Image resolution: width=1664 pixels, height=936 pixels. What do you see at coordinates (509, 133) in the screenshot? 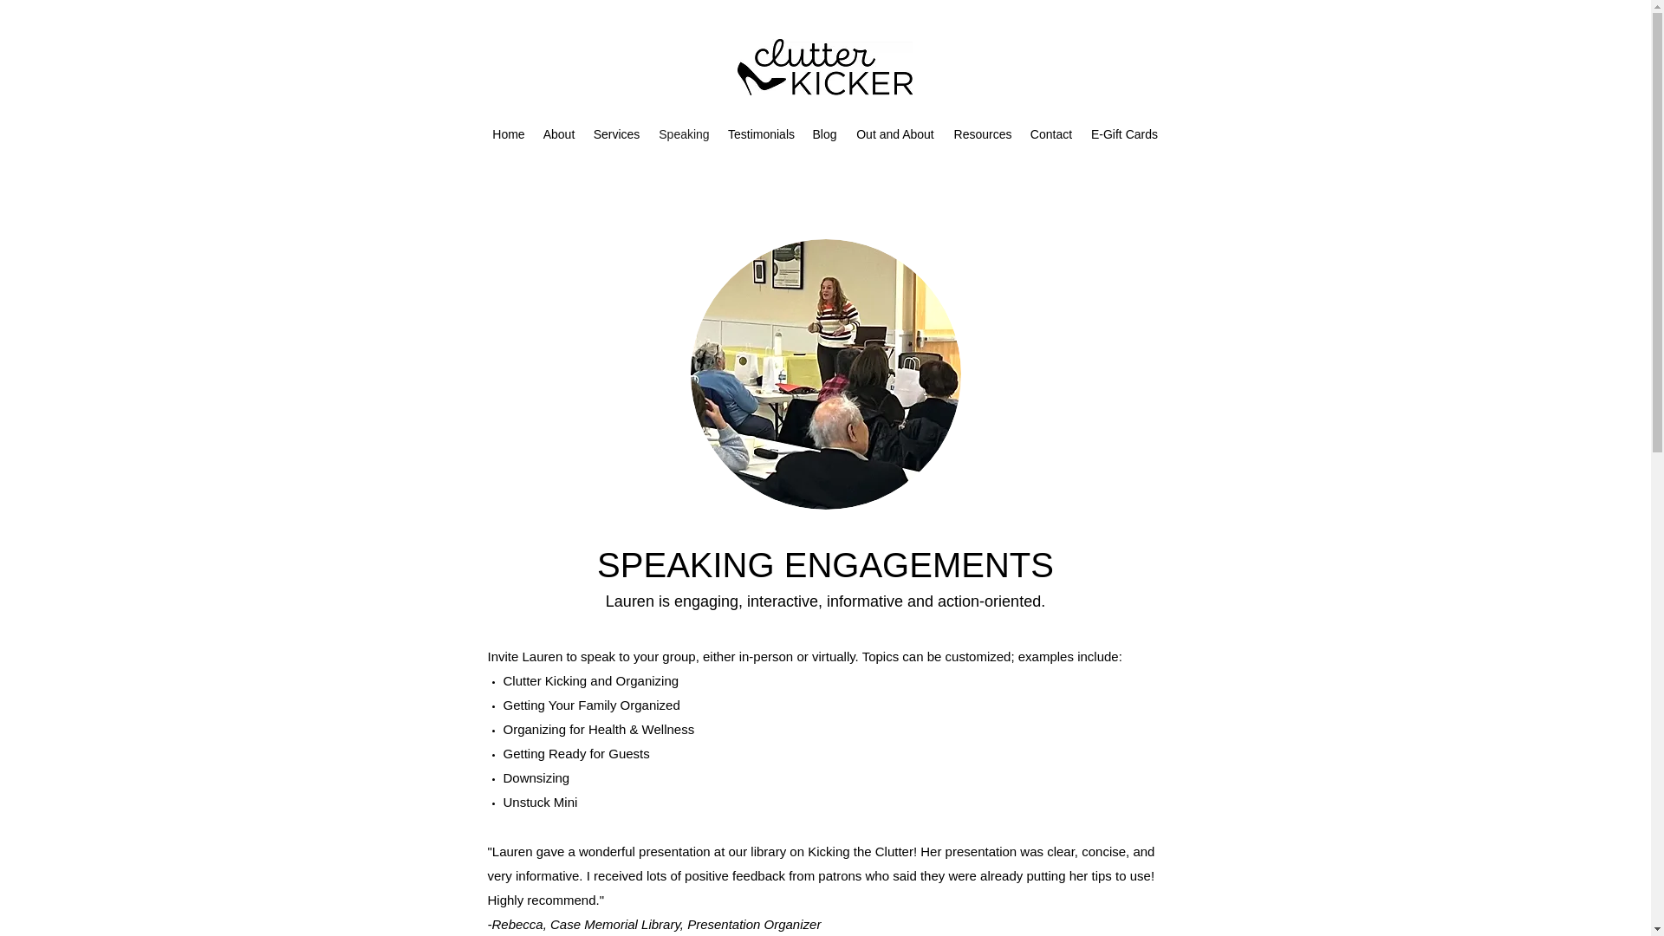
I see `Home` at bounding box center [509, 133].